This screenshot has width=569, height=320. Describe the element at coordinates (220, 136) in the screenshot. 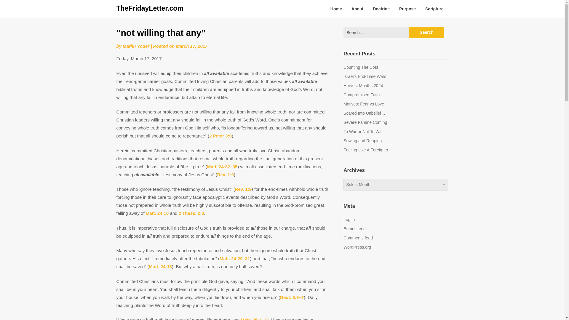

I see `2 Peter 3:9` at that location.